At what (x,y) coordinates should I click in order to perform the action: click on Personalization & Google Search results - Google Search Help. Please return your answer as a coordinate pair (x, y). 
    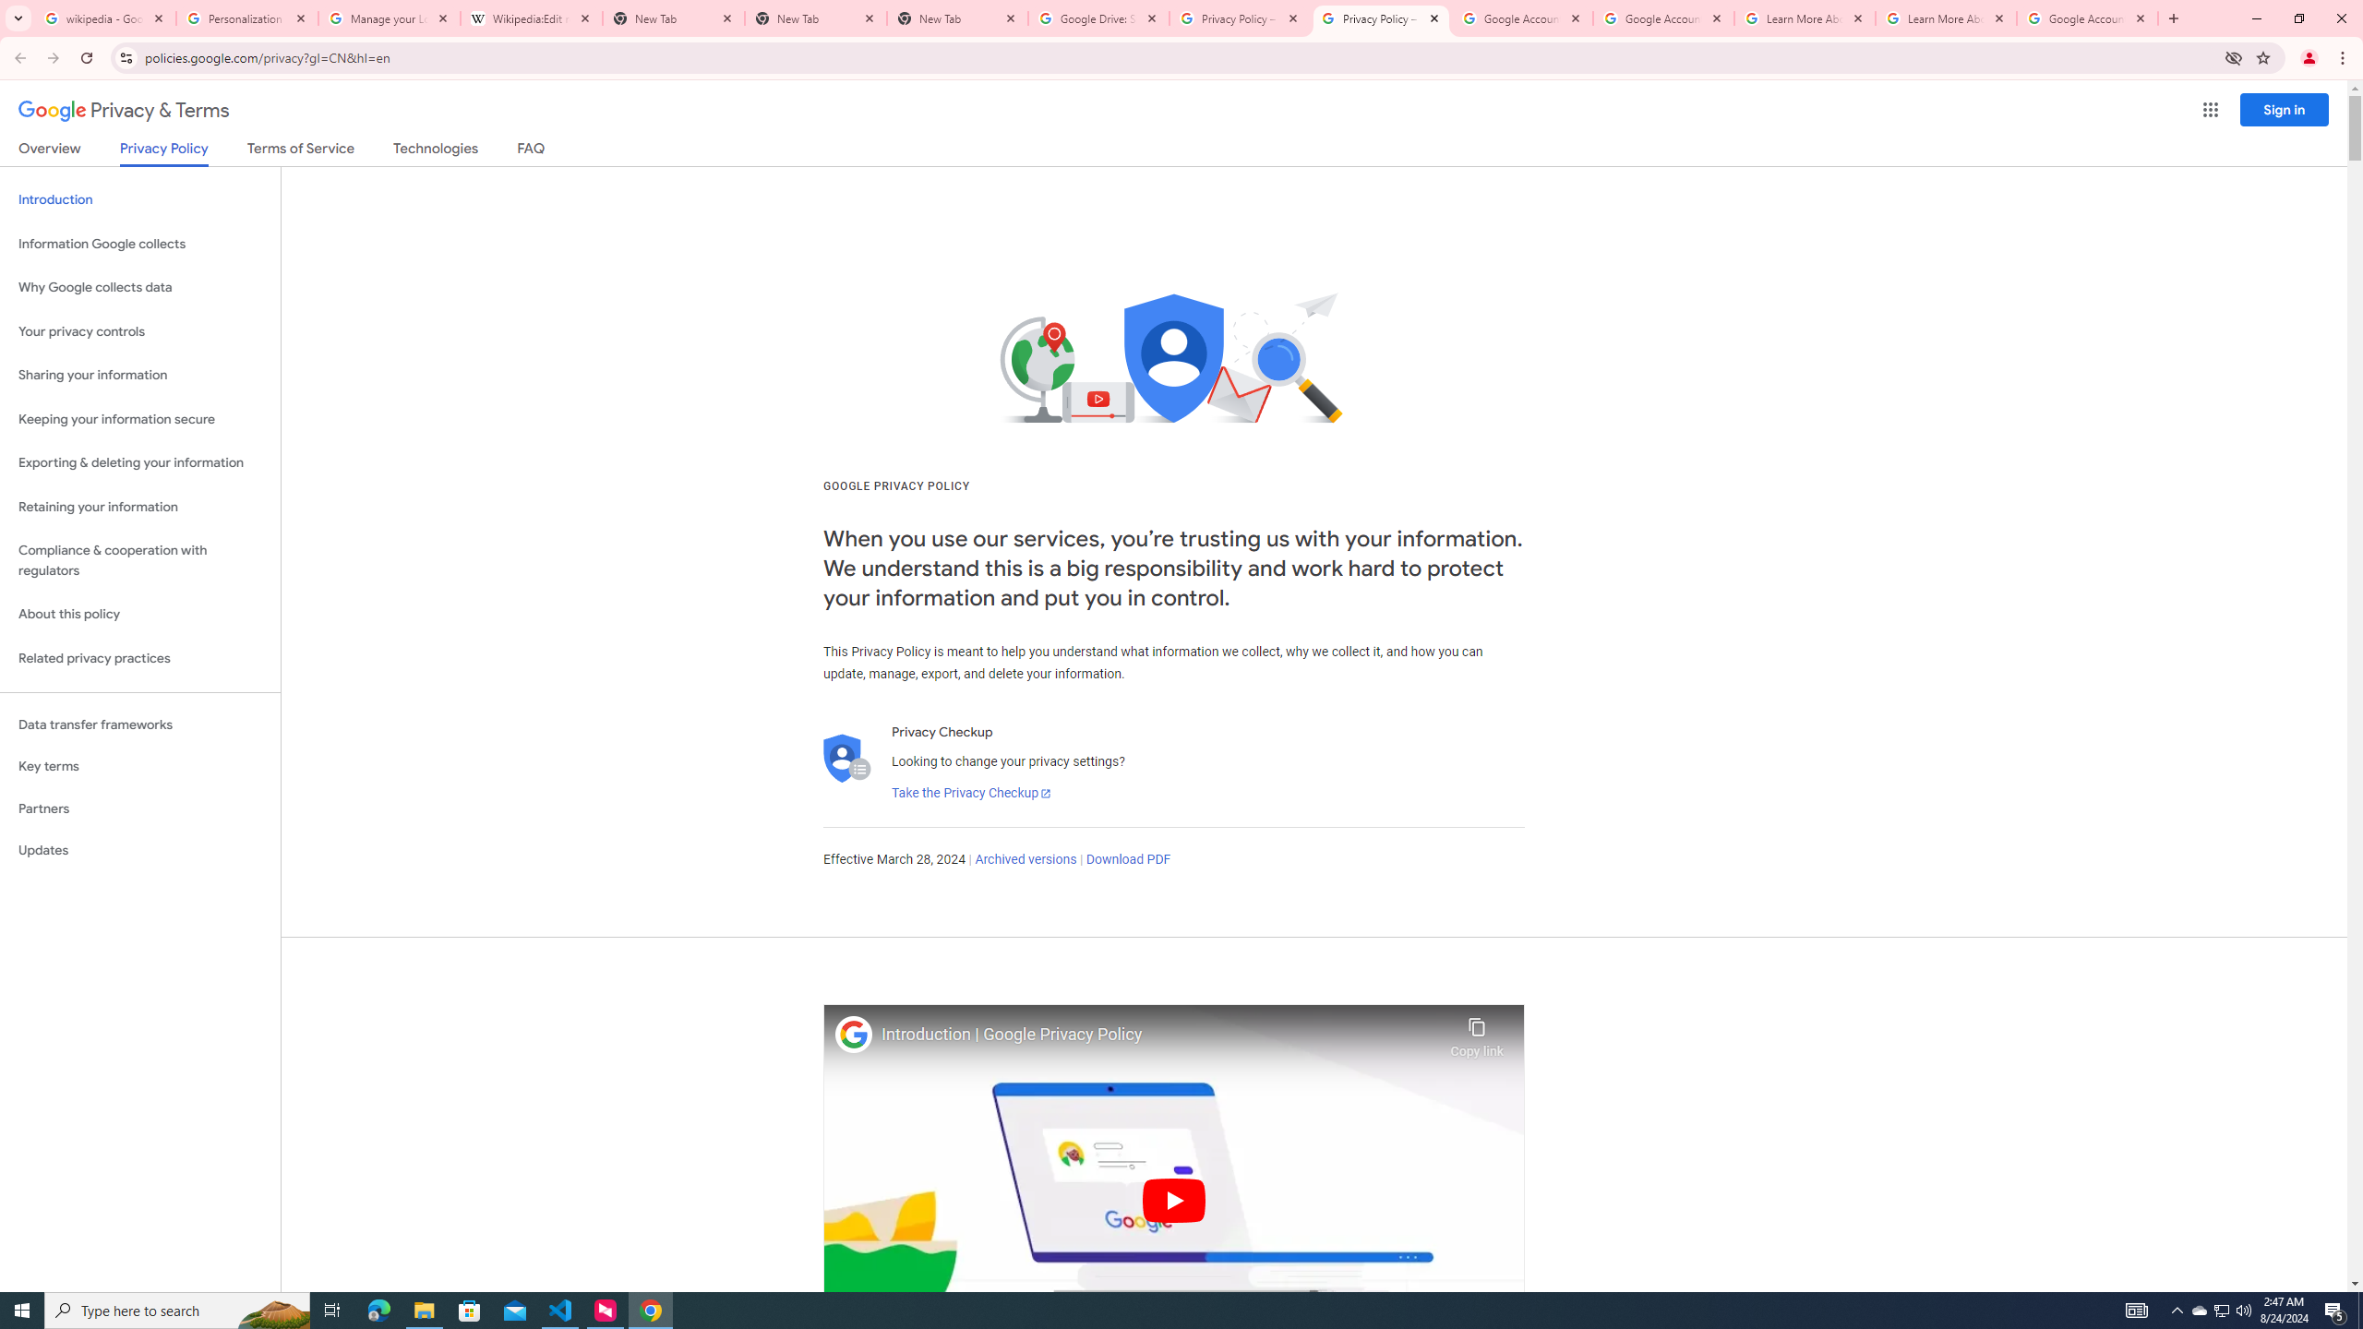
    Looking at the image, I should click on (246, 18).